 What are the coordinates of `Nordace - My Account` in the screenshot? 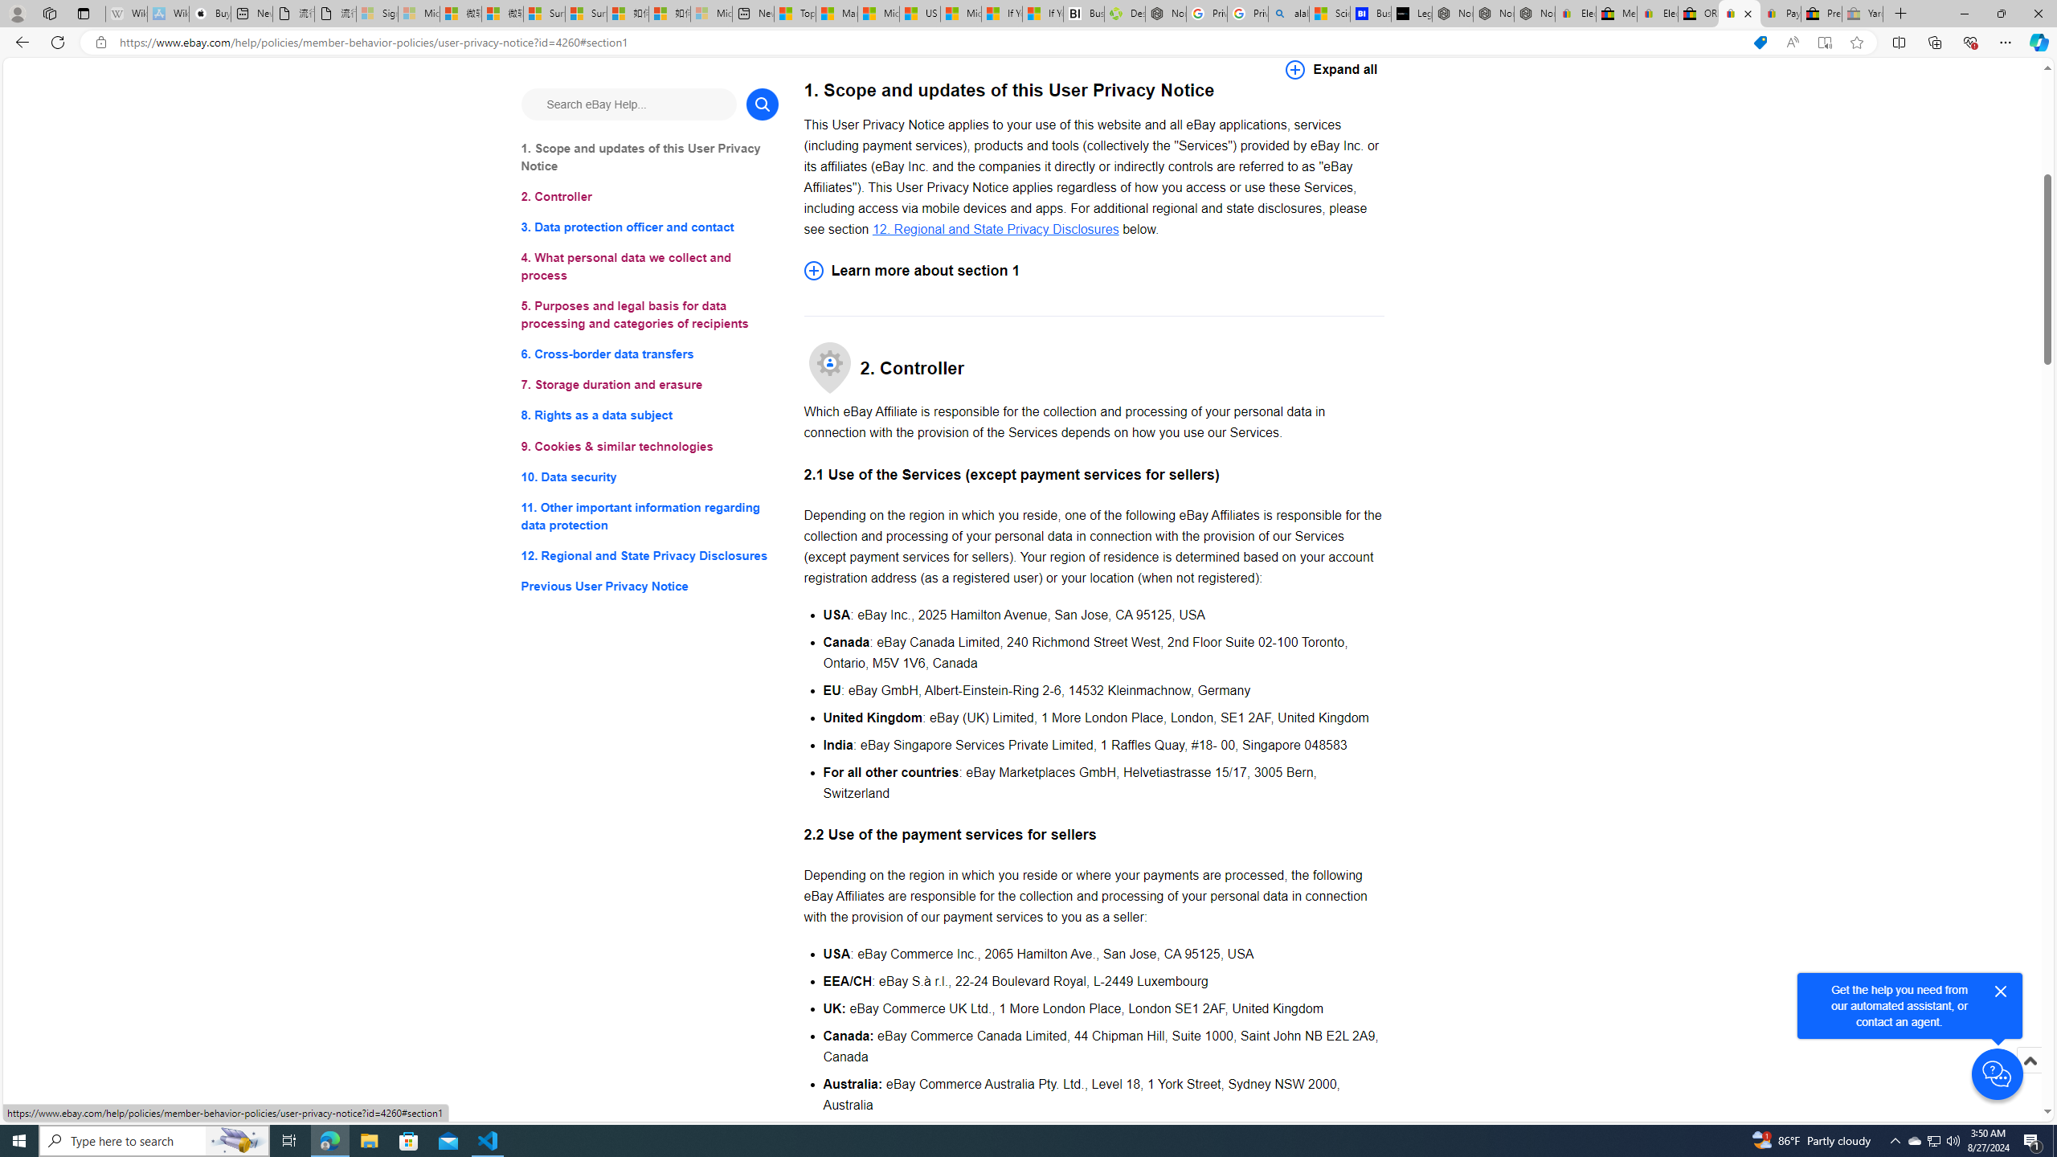 It's located at (1166, 14).